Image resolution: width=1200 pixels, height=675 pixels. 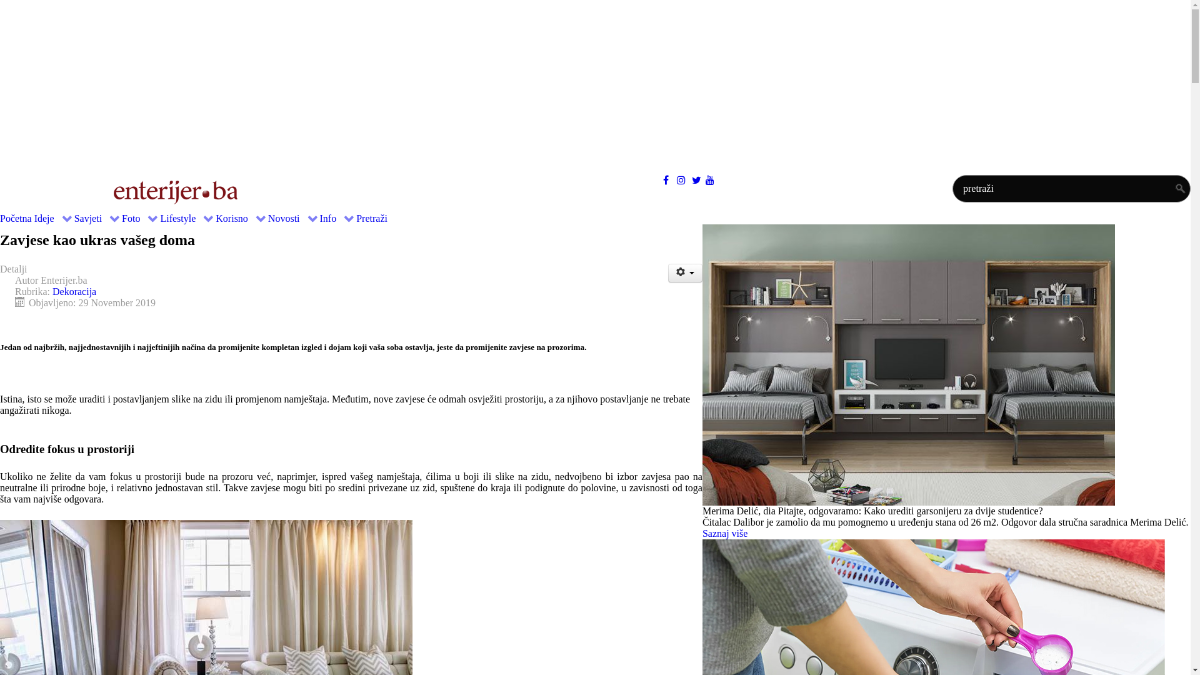 I want to click on Korisno, so click(x=241, y=219).